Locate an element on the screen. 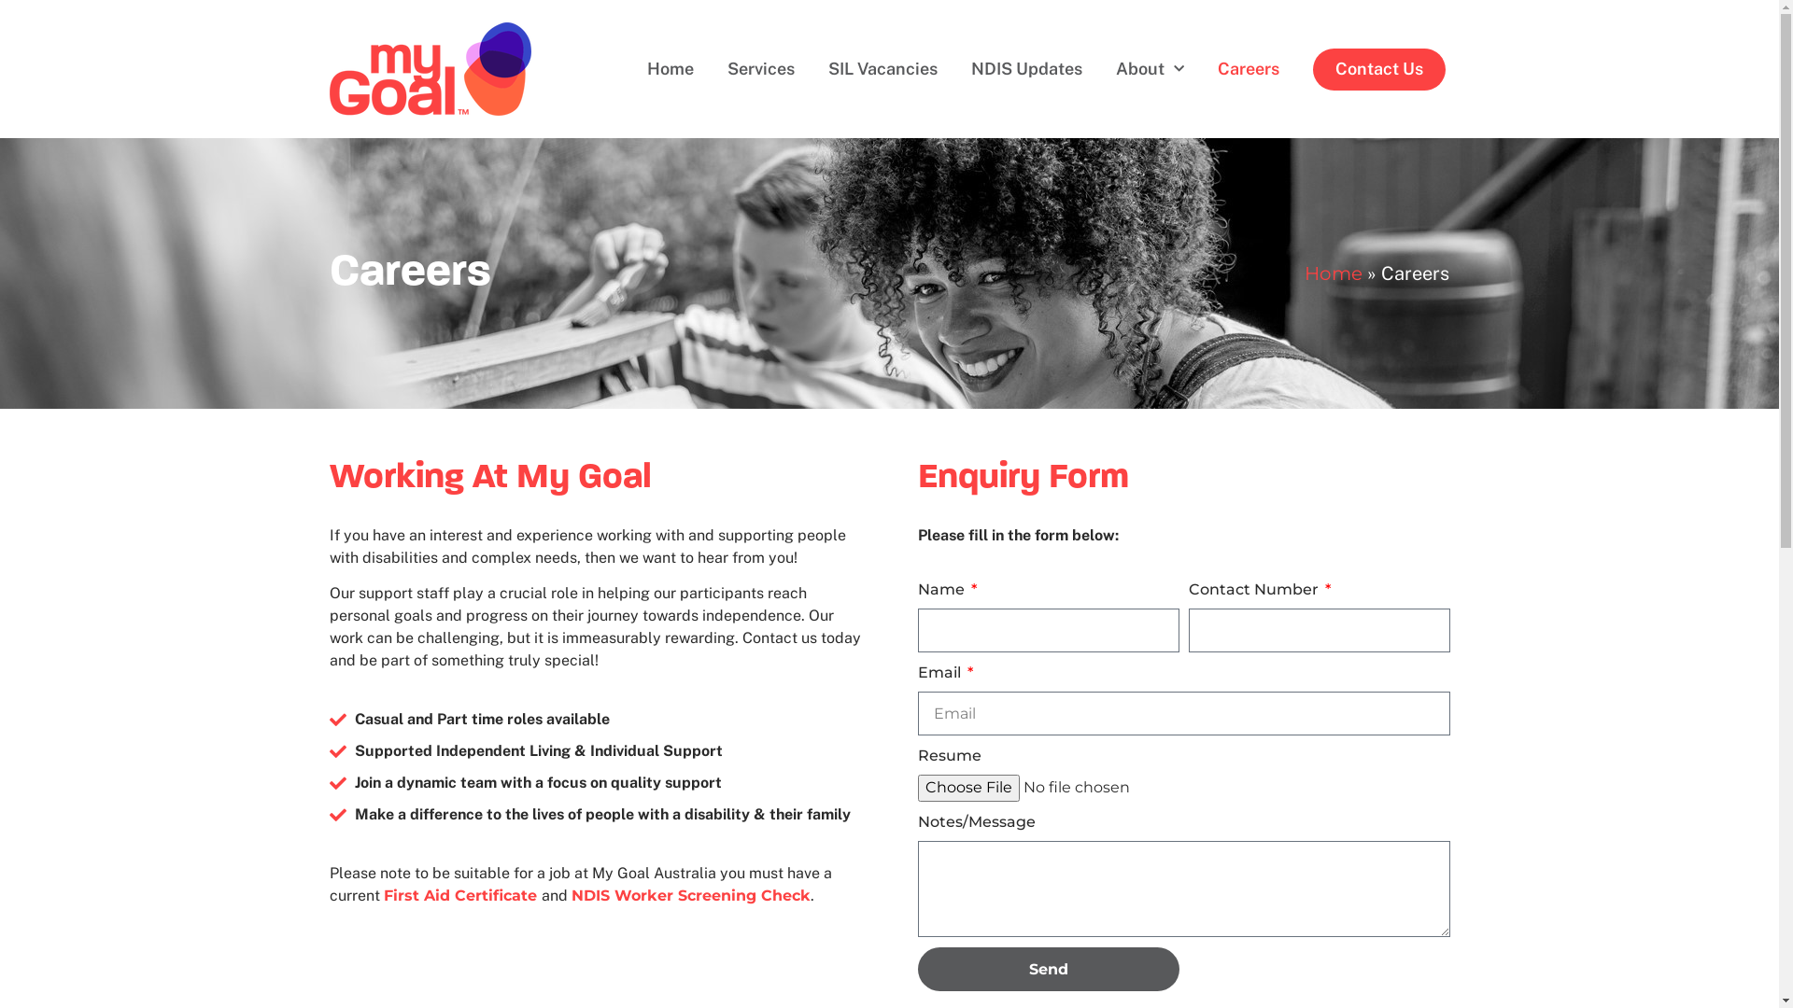  NDIS Updates is located at coordinates (1027, 69).